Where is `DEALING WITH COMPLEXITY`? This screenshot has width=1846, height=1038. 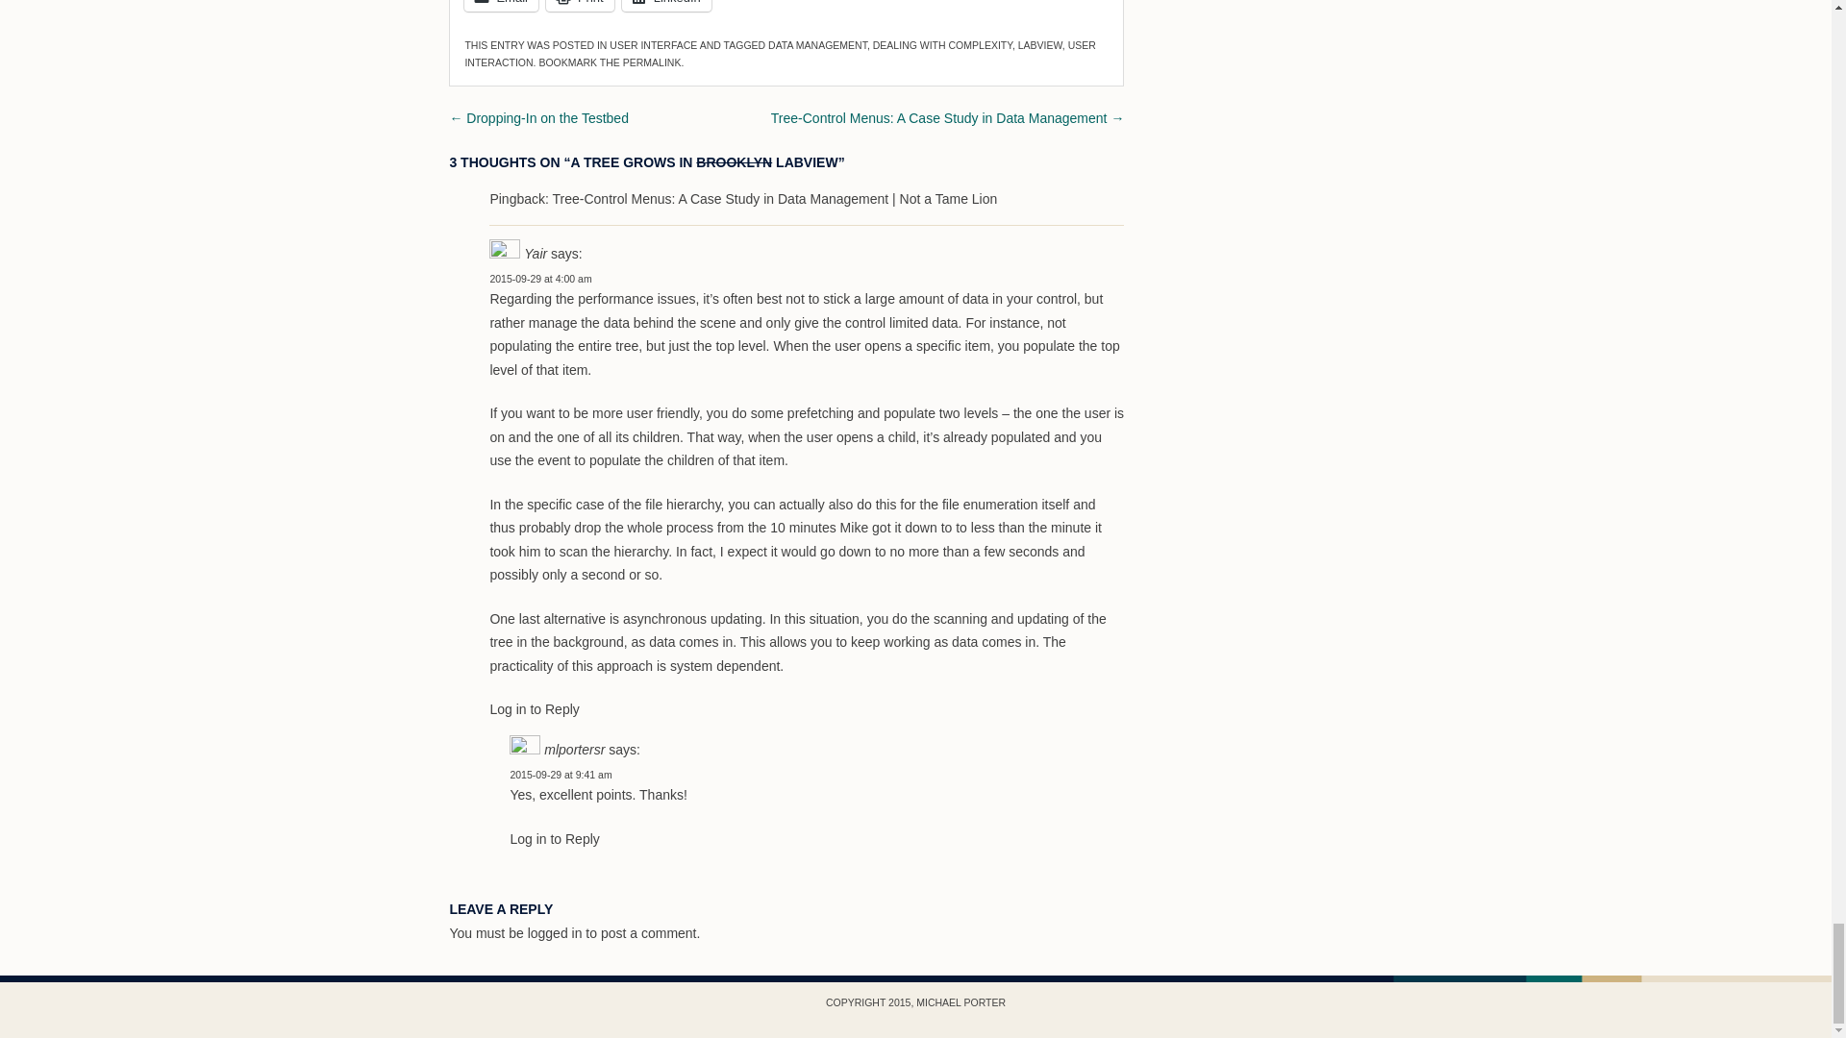 DEALING WITH COMPLEXITY is located at coordinates (942, 44).